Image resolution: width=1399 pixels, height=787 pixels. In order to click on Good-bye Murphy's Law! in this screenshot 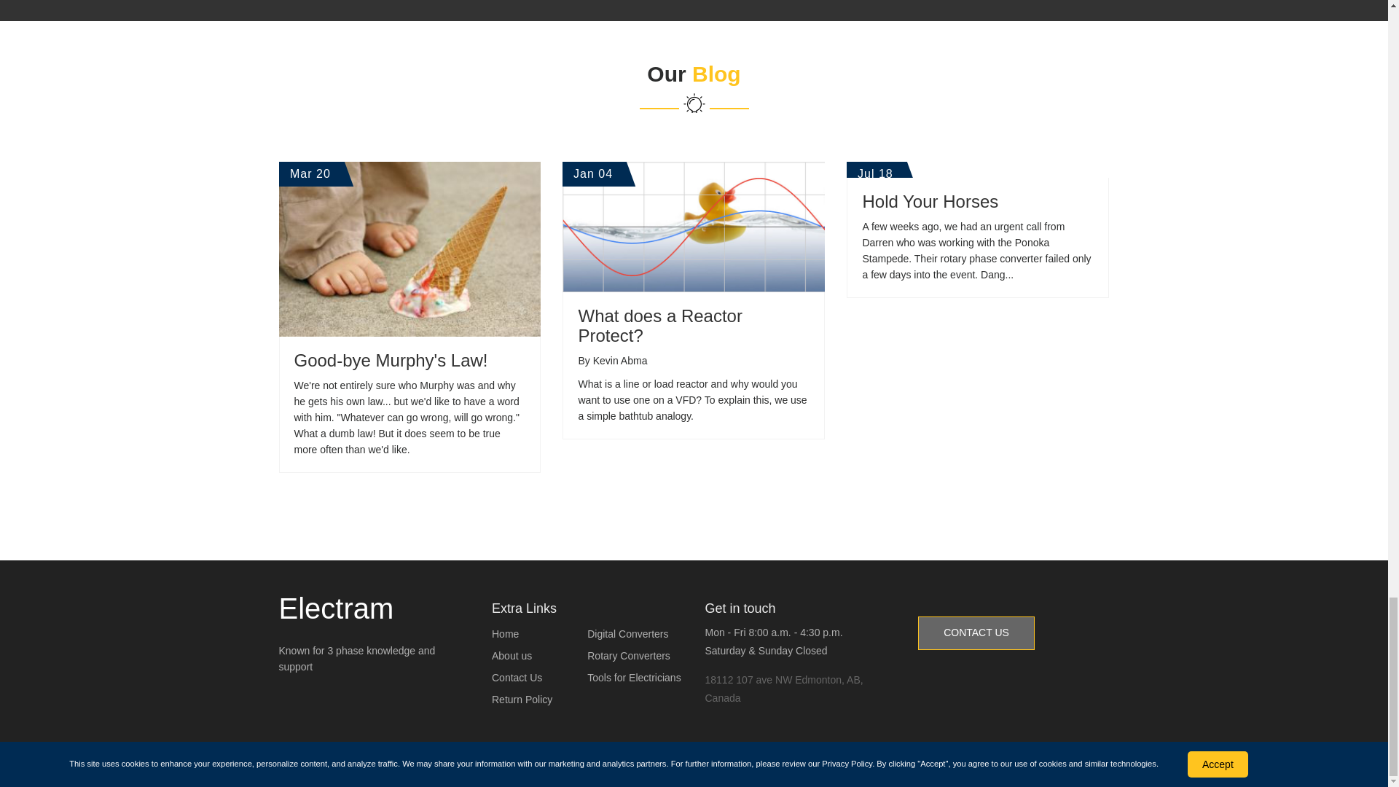, I will do `click(391, 360)`.